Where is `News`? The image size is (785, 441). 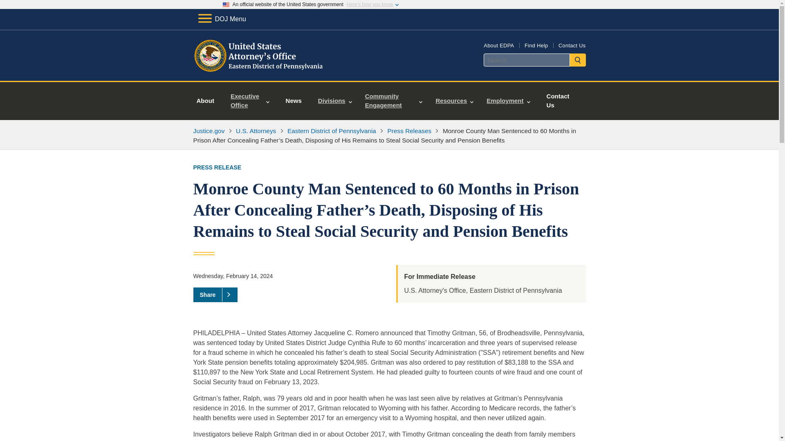 News is located at coordinates (294, 100).